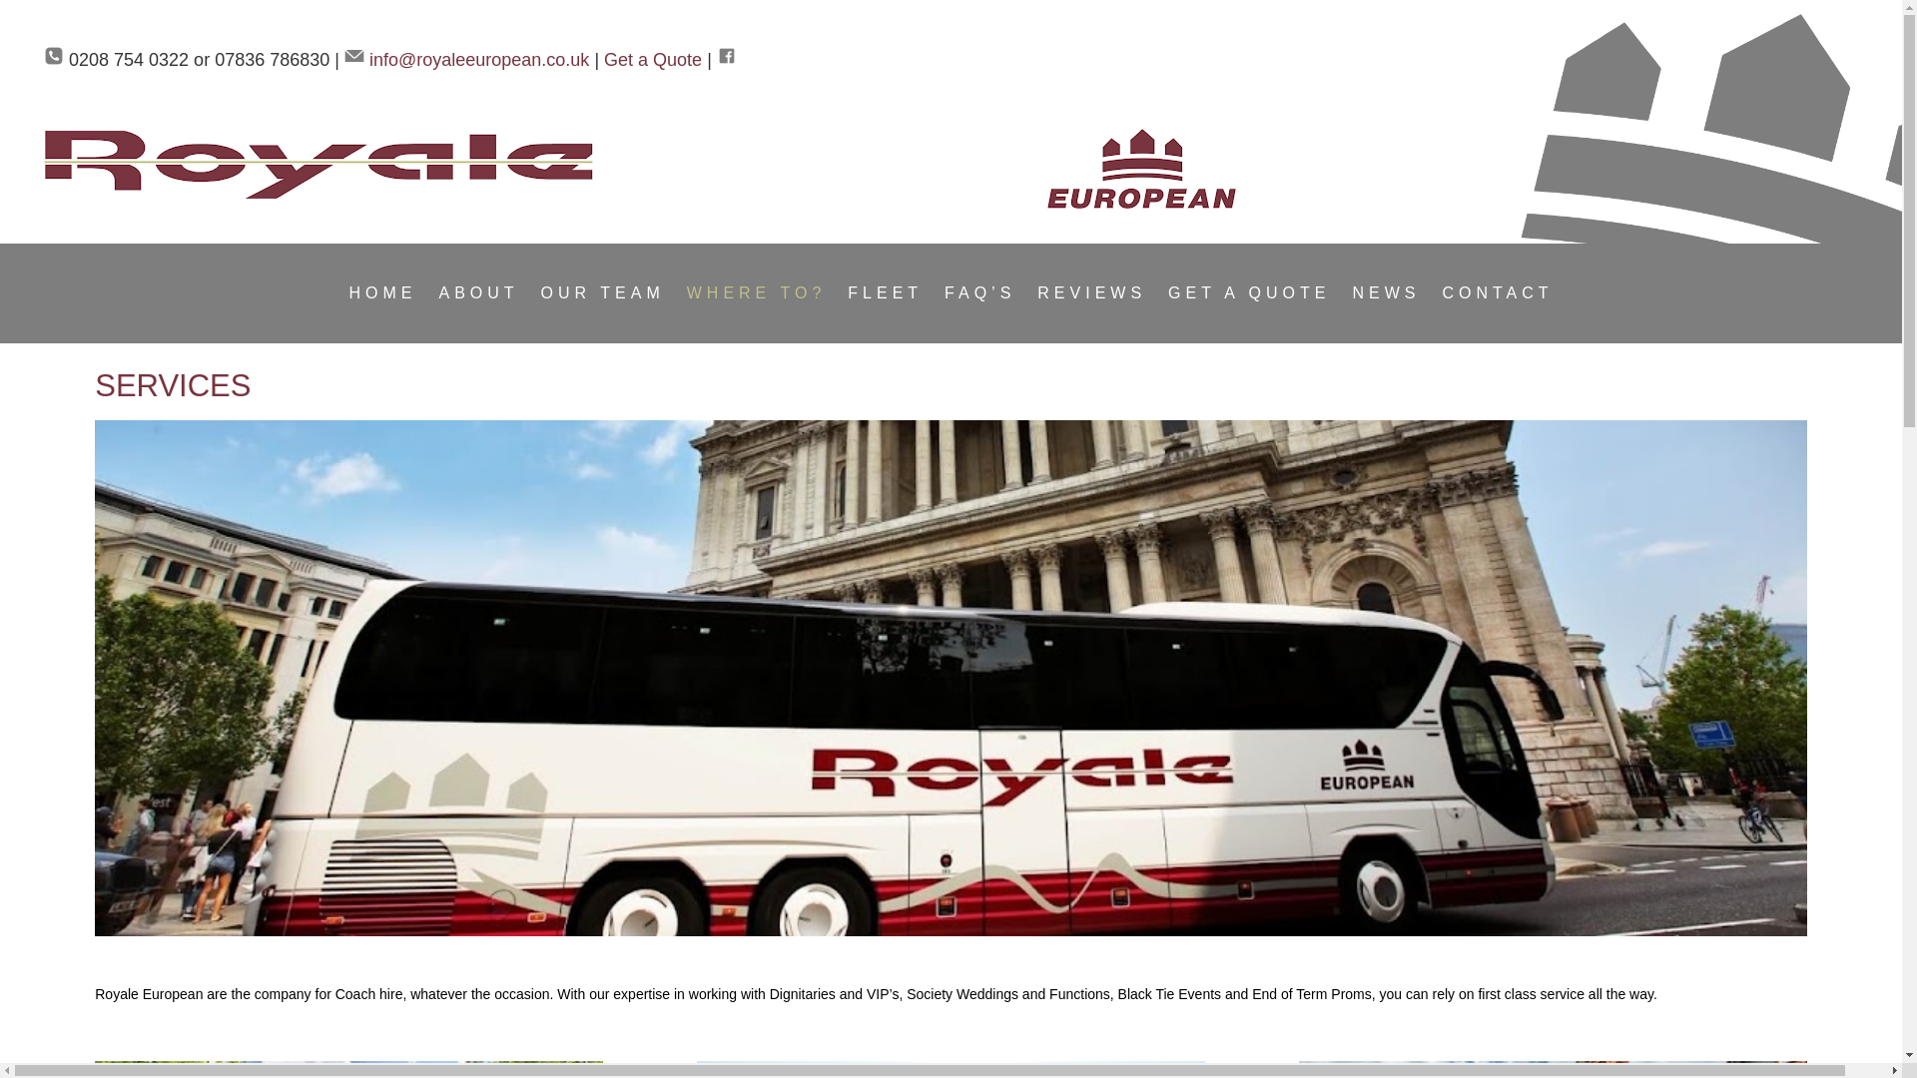 This screenshot has width=1917, height=1078. What do you see at coordinates (1248, 297) in the screenshot?
I see `GET A QUOTE` at bounding box center [1248, 297].